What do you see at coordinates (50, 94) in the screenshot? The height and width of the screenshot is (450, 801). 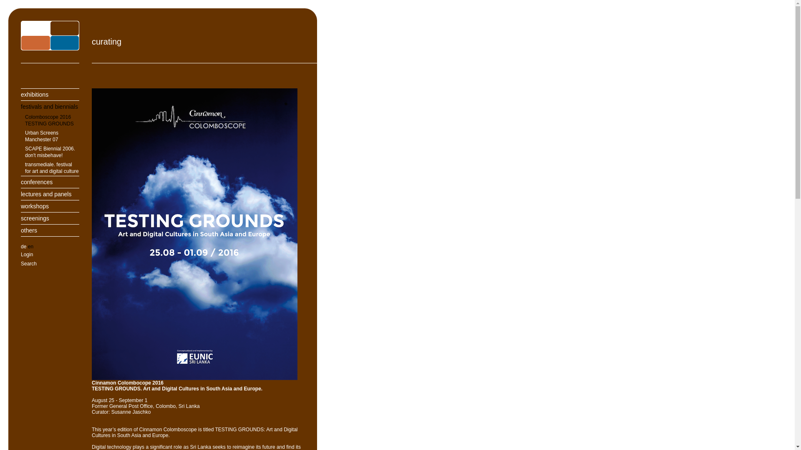 I see `exhibitions` at bounding box center [50, 94].